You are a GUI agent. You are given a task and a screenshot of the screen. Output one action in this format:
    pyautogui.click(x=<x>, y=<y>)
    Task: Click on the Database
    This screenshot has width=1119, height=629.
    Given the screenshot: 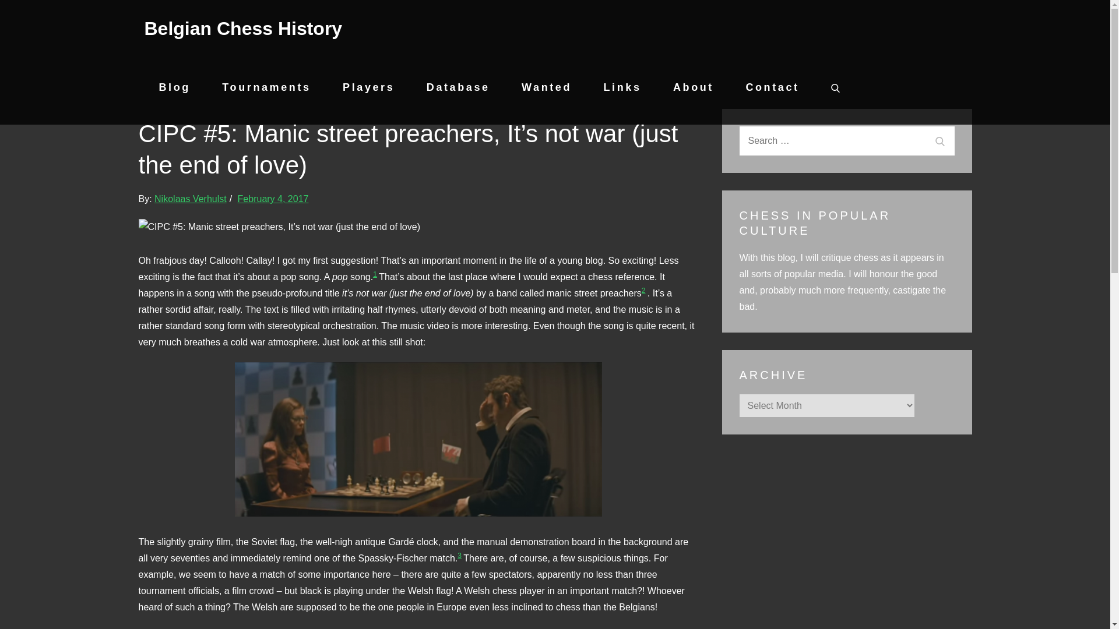 What is the action you would take?
    pyautogui.click(x=458, y=87)
    